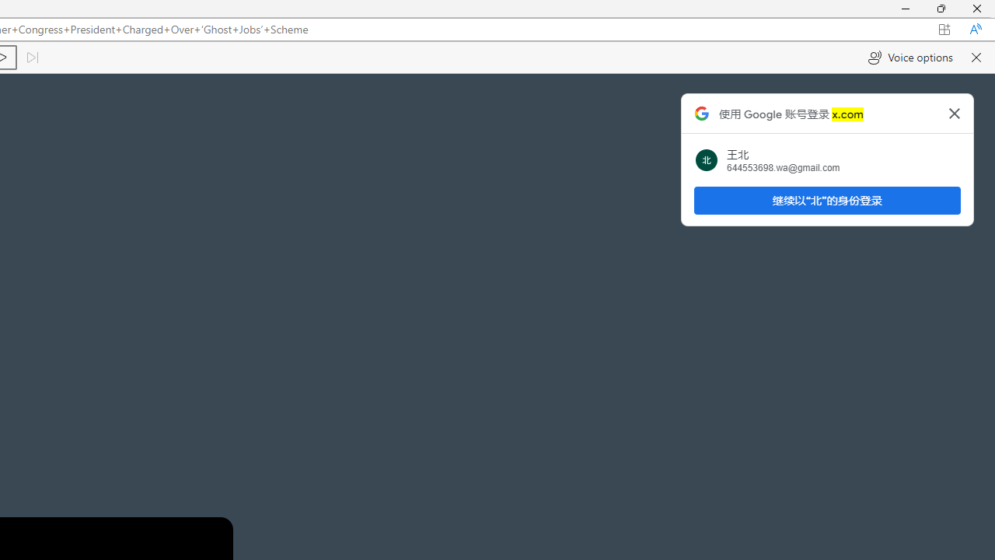 The height and width of the screenshot is (560, 995). Describe the element at coordinates (955, 113) in the screenshot. I see `Class: Bz112c Bz112c-r9oPif` at that location.